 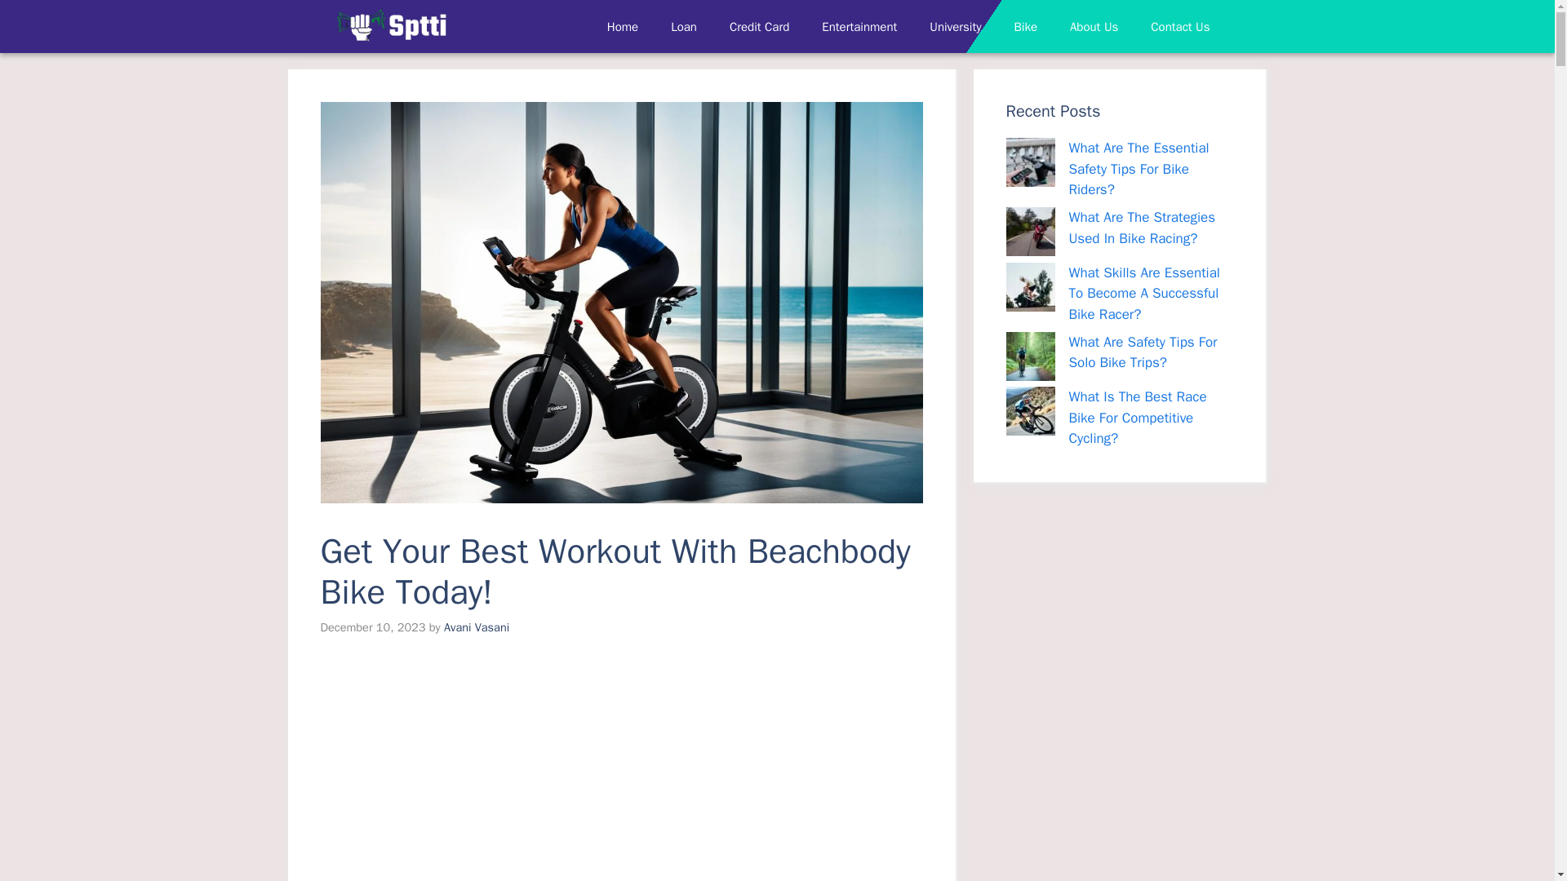 I want to click on University, so click(x=955, y=26).